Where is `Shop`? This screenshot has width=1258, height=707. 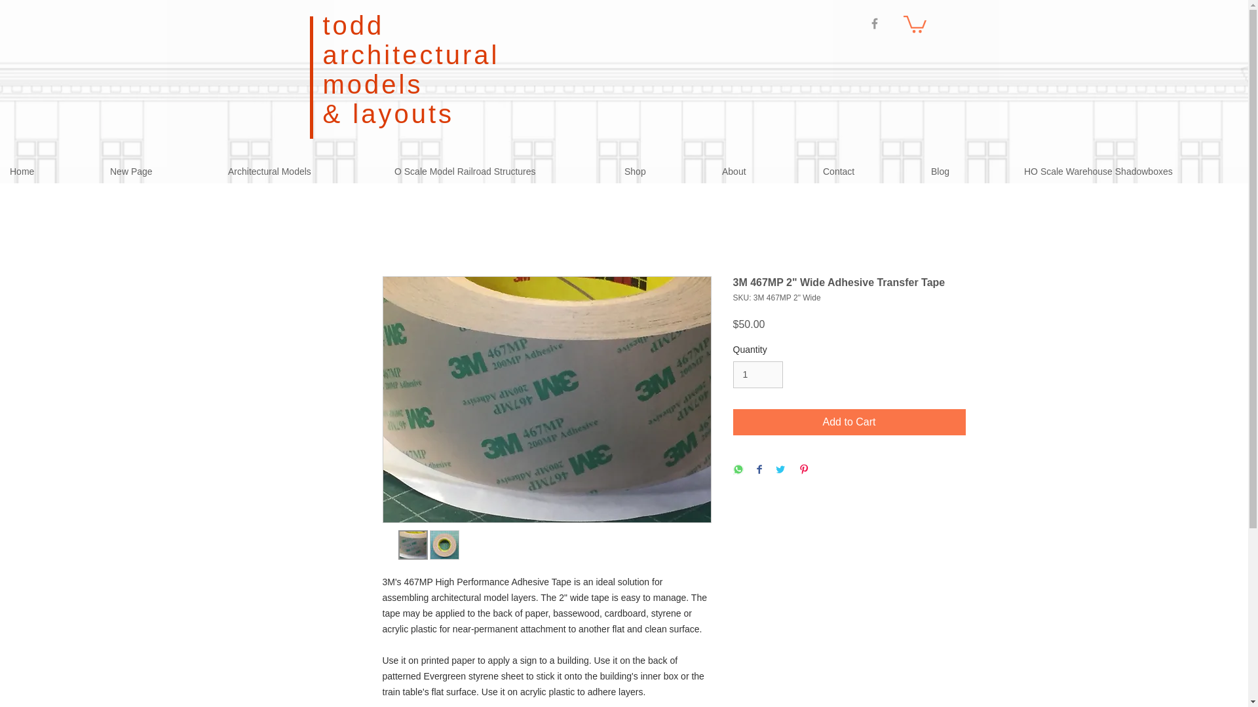
Shop is located at coordinates (663, 172).